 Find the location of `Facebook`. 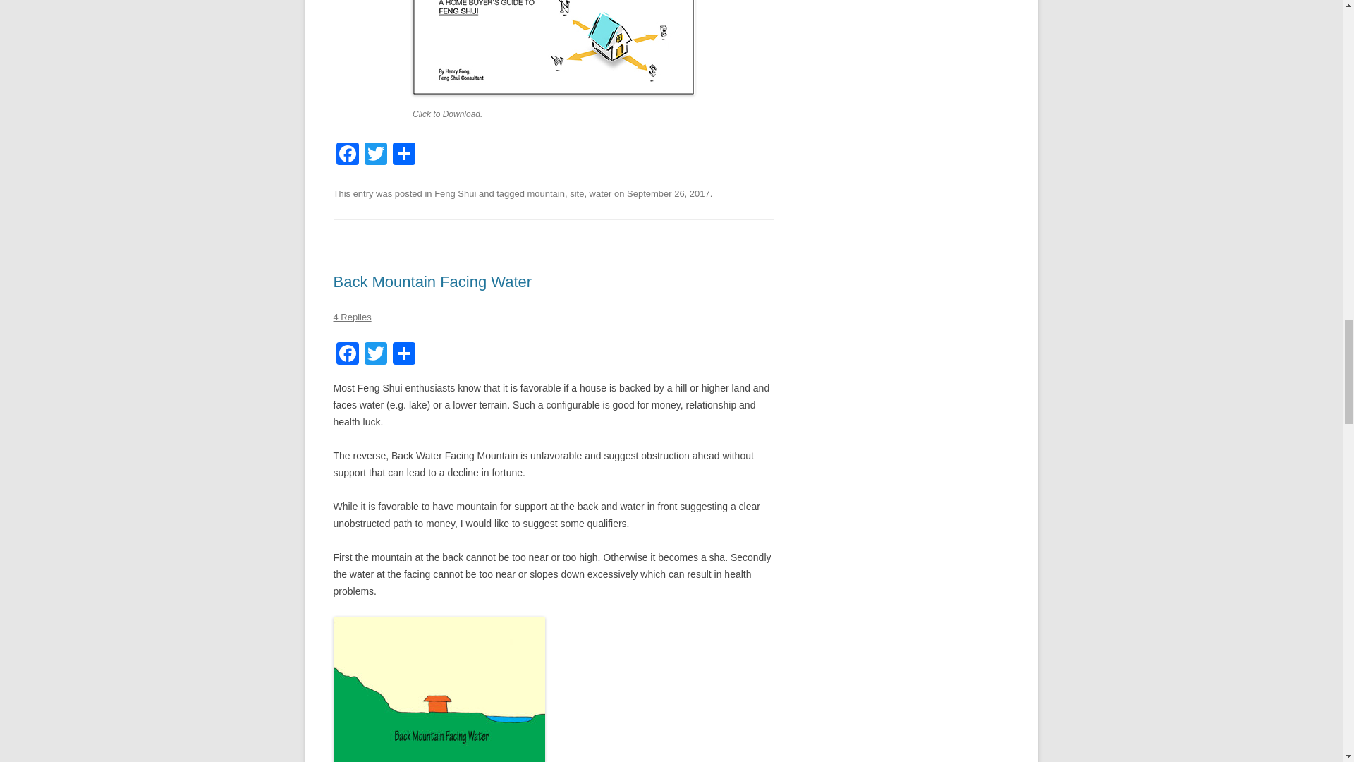

Facebook is located at coordinates (347, 155).